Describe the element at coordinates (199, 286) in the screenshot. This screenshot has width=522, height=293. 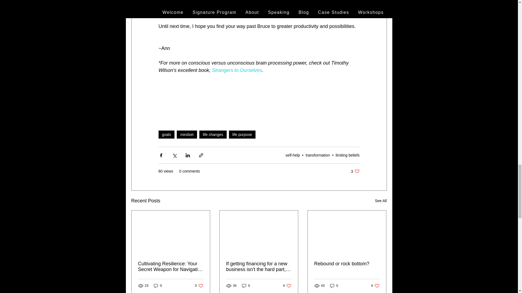
I see `life purpose` at that location.